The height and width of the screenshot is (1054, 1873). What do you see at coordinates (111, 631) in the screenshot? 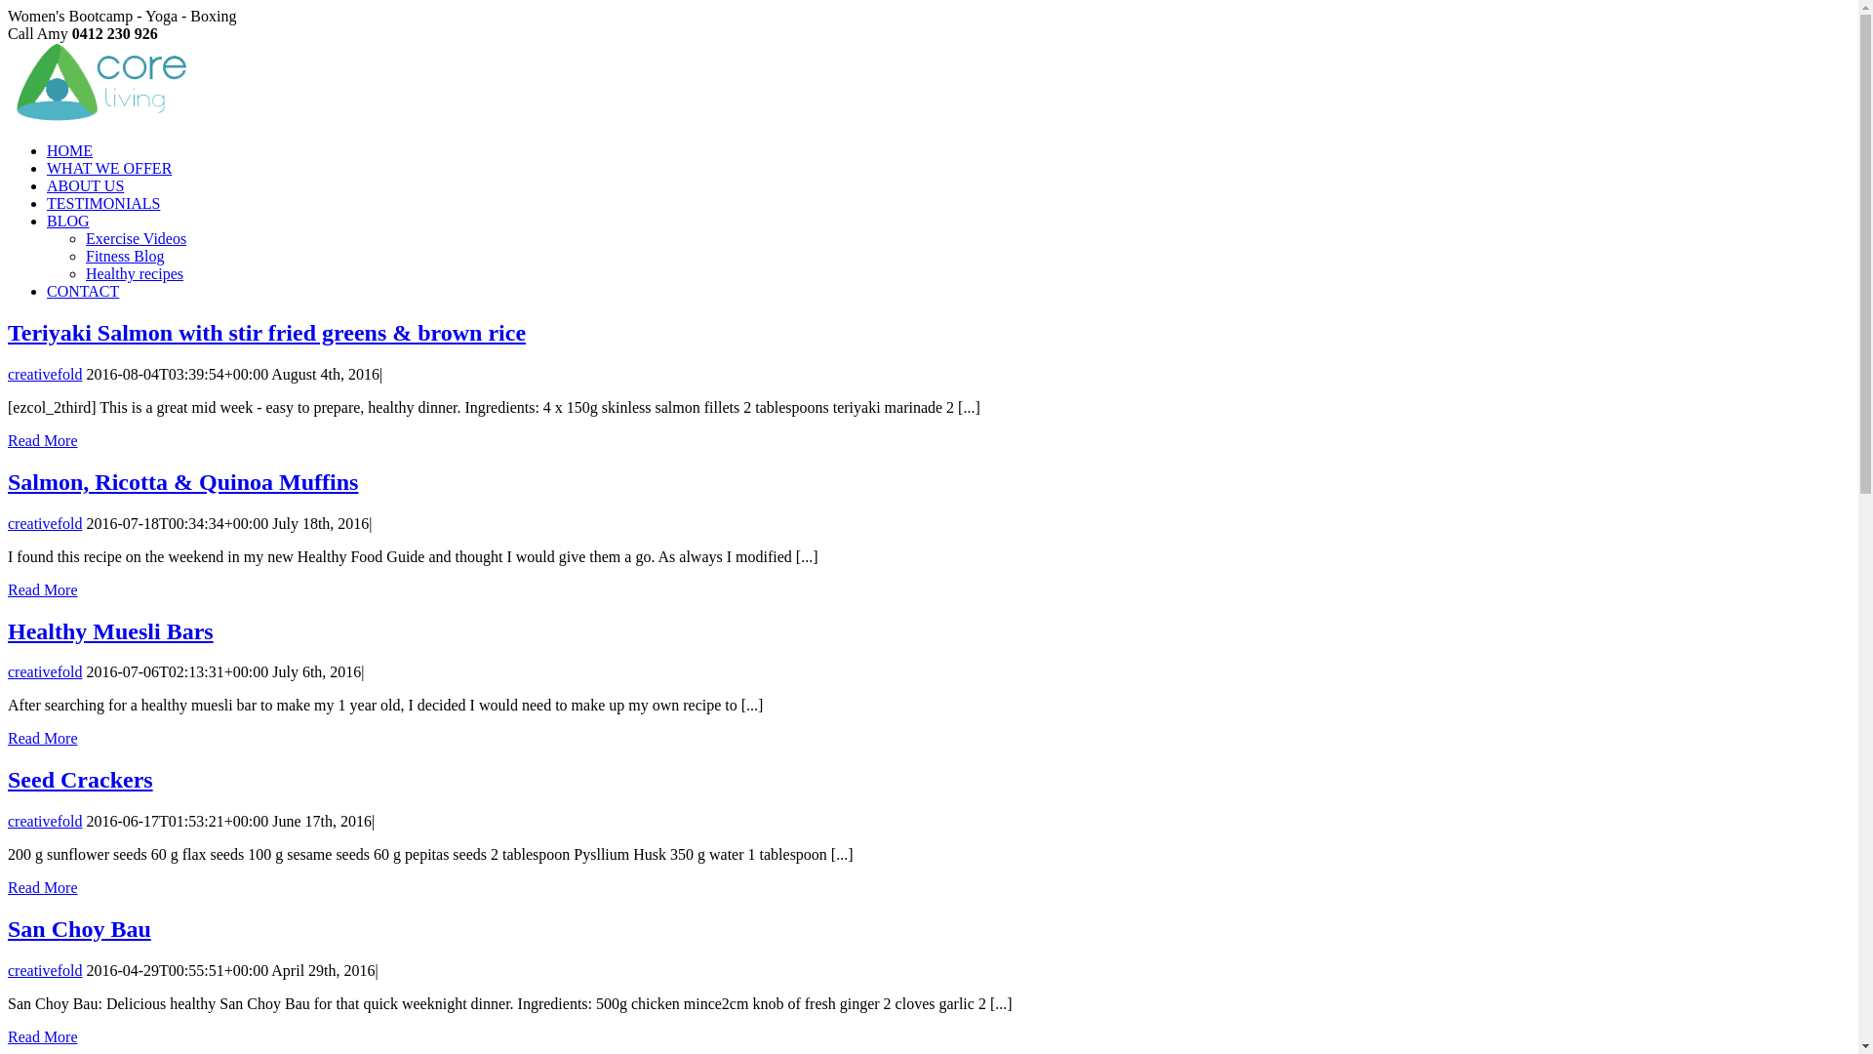
I see `Healthy Muesli Bars` at bounding box center [111, 631].